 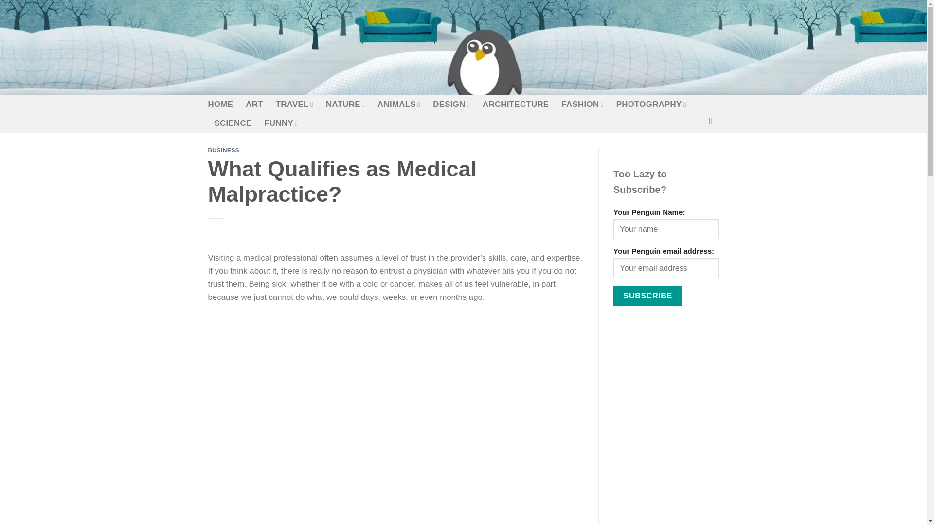 What do you see at coordinates (651, 104) in the screenshot?
I see `PHOTOGRAPHY` at bounding box center [651, 104].